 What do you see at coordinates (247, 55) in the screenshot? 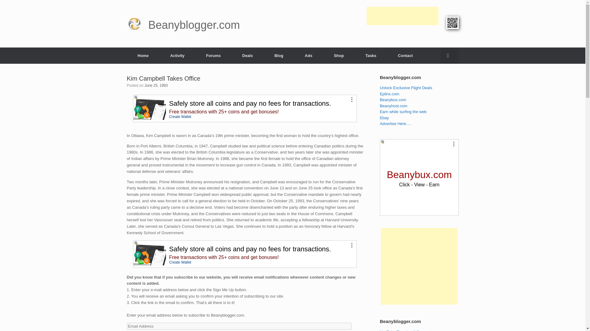
I see `Deals` at bounding box center [247, 55].